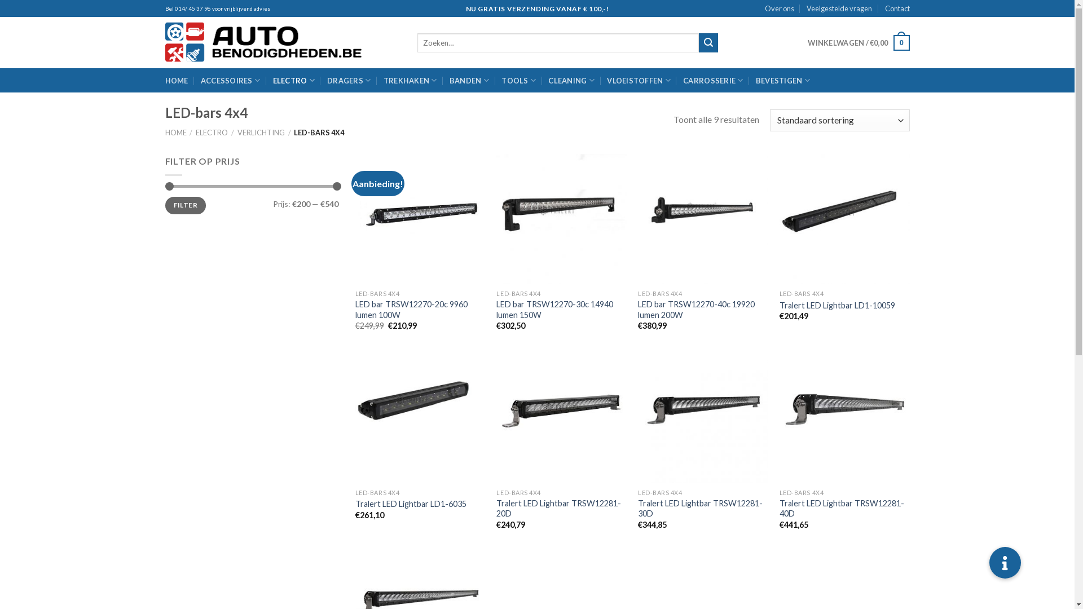 This screenshot has width=1083, height=609. I want to click on LED bar TRSW12270-20c 9960 lumen 100W, so click(421, 310).